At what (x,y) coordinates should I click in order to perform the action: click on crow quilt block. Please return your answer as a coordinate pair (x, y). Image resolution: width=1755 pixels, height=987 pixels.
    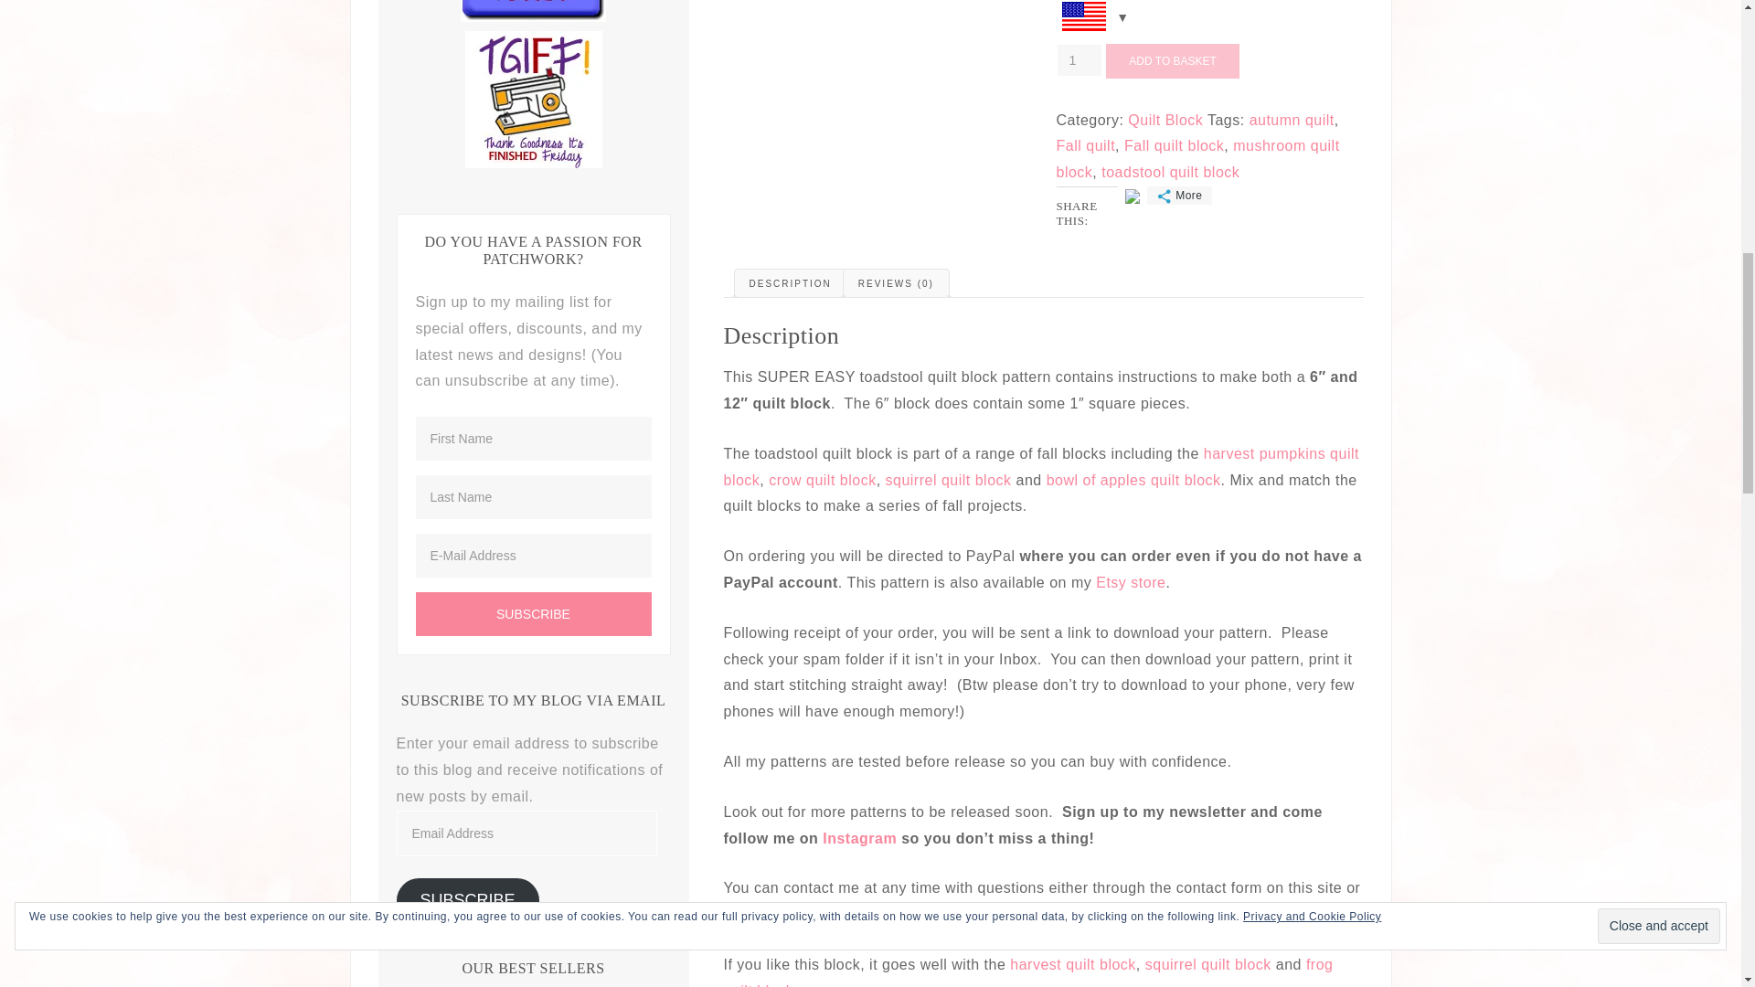
    Looking at the image, I should click on (822, 480).